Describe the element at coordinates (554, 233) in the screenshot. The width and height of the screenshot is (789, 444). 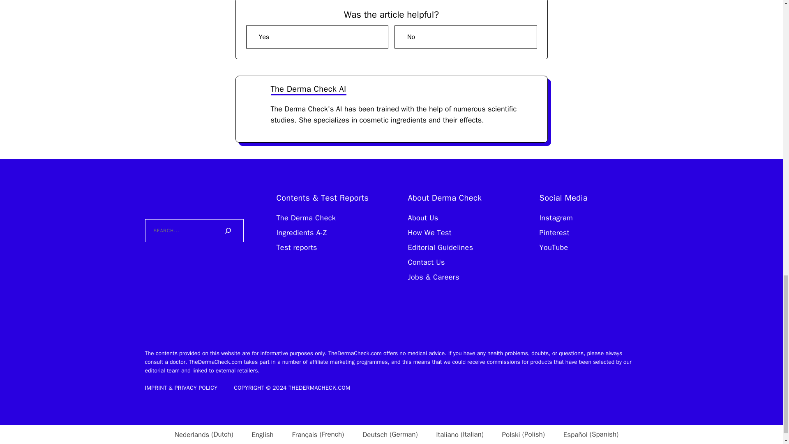
I see `Pinterest` at that location.